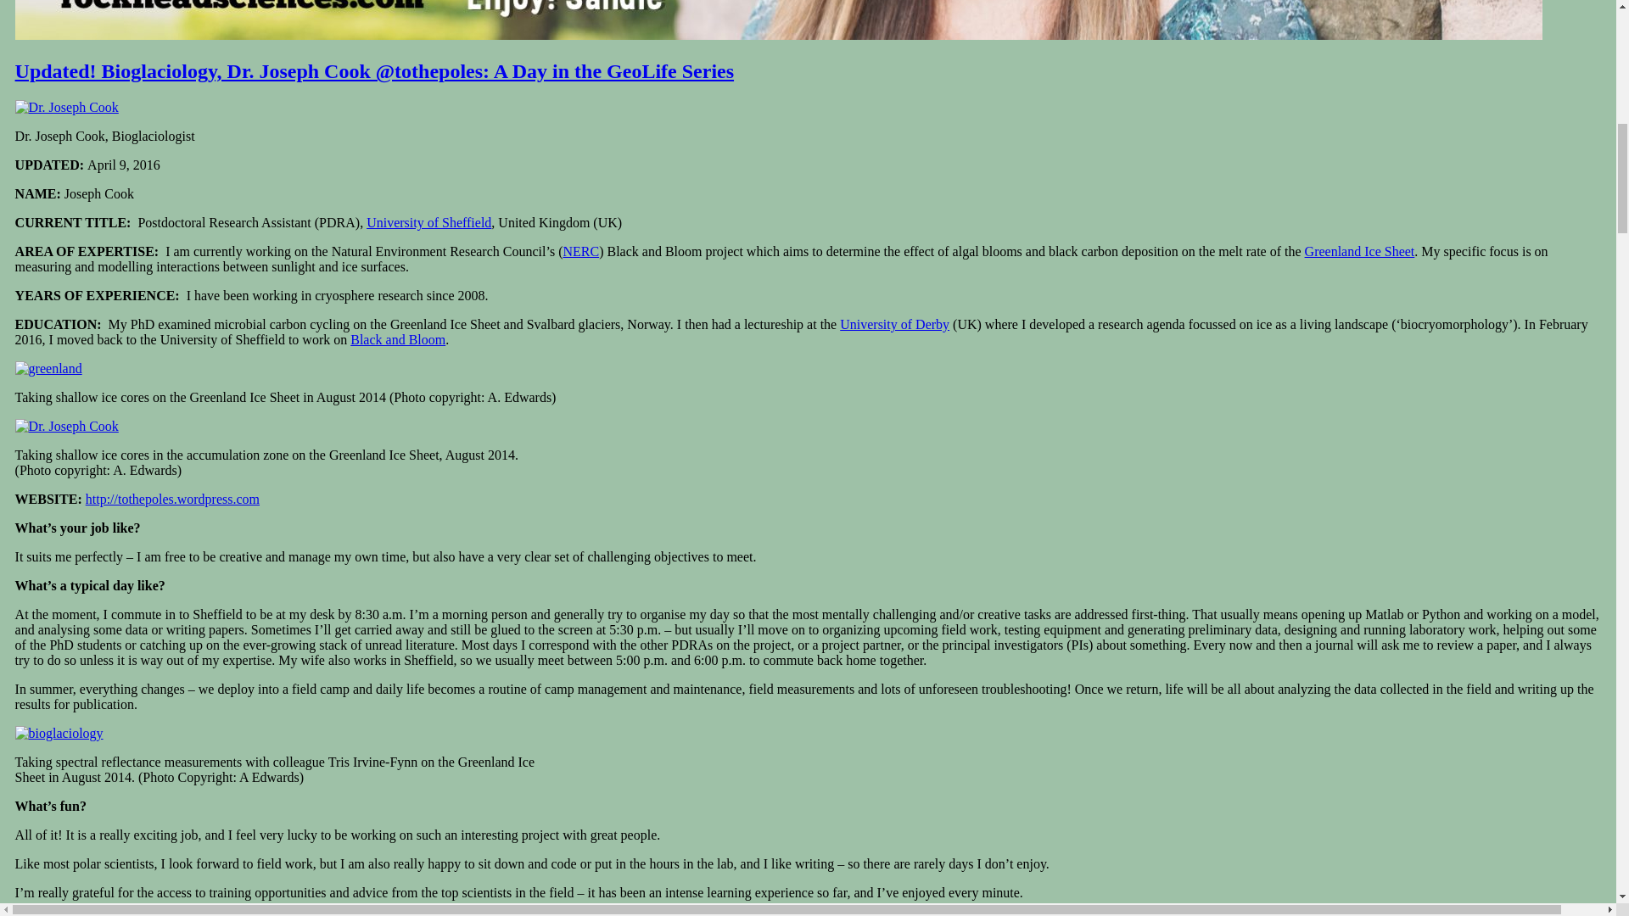 This screenshot has width=1629, height=916. Describe the element at coordinates (1359, 251) in the screenshot. I see `Greenland Ice Sheet` at that location.